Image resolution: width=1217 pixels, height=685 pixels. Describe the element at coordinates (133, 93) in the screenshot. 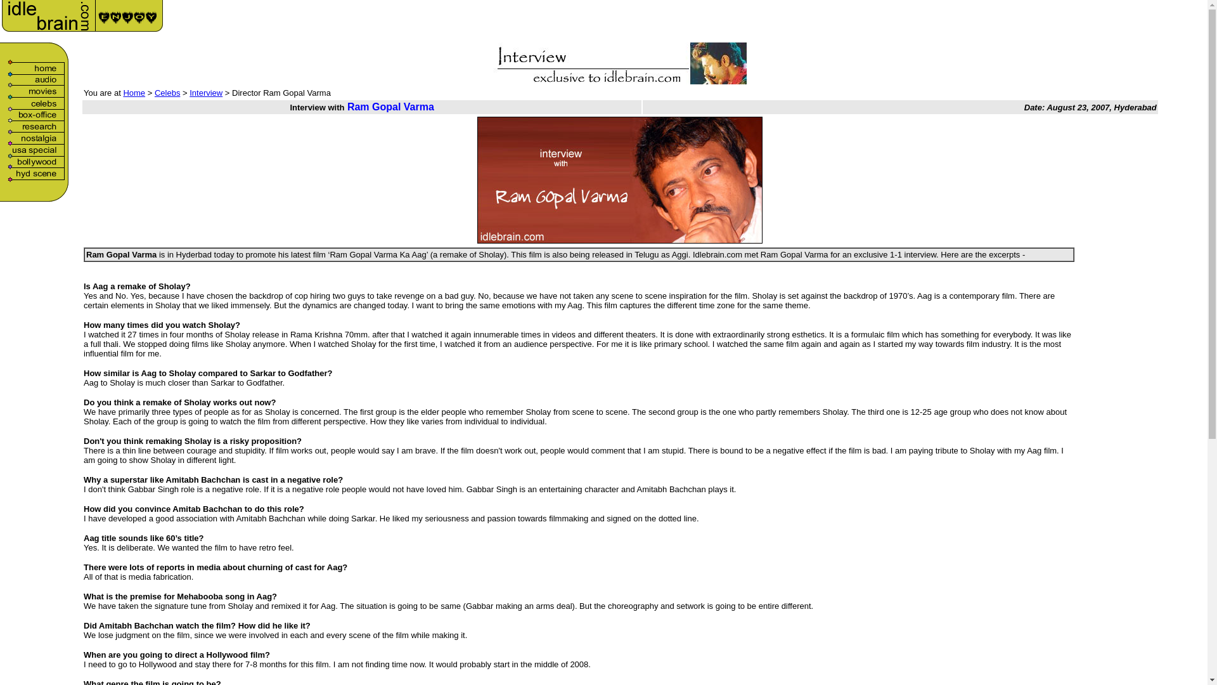

I see `Home` at that location.